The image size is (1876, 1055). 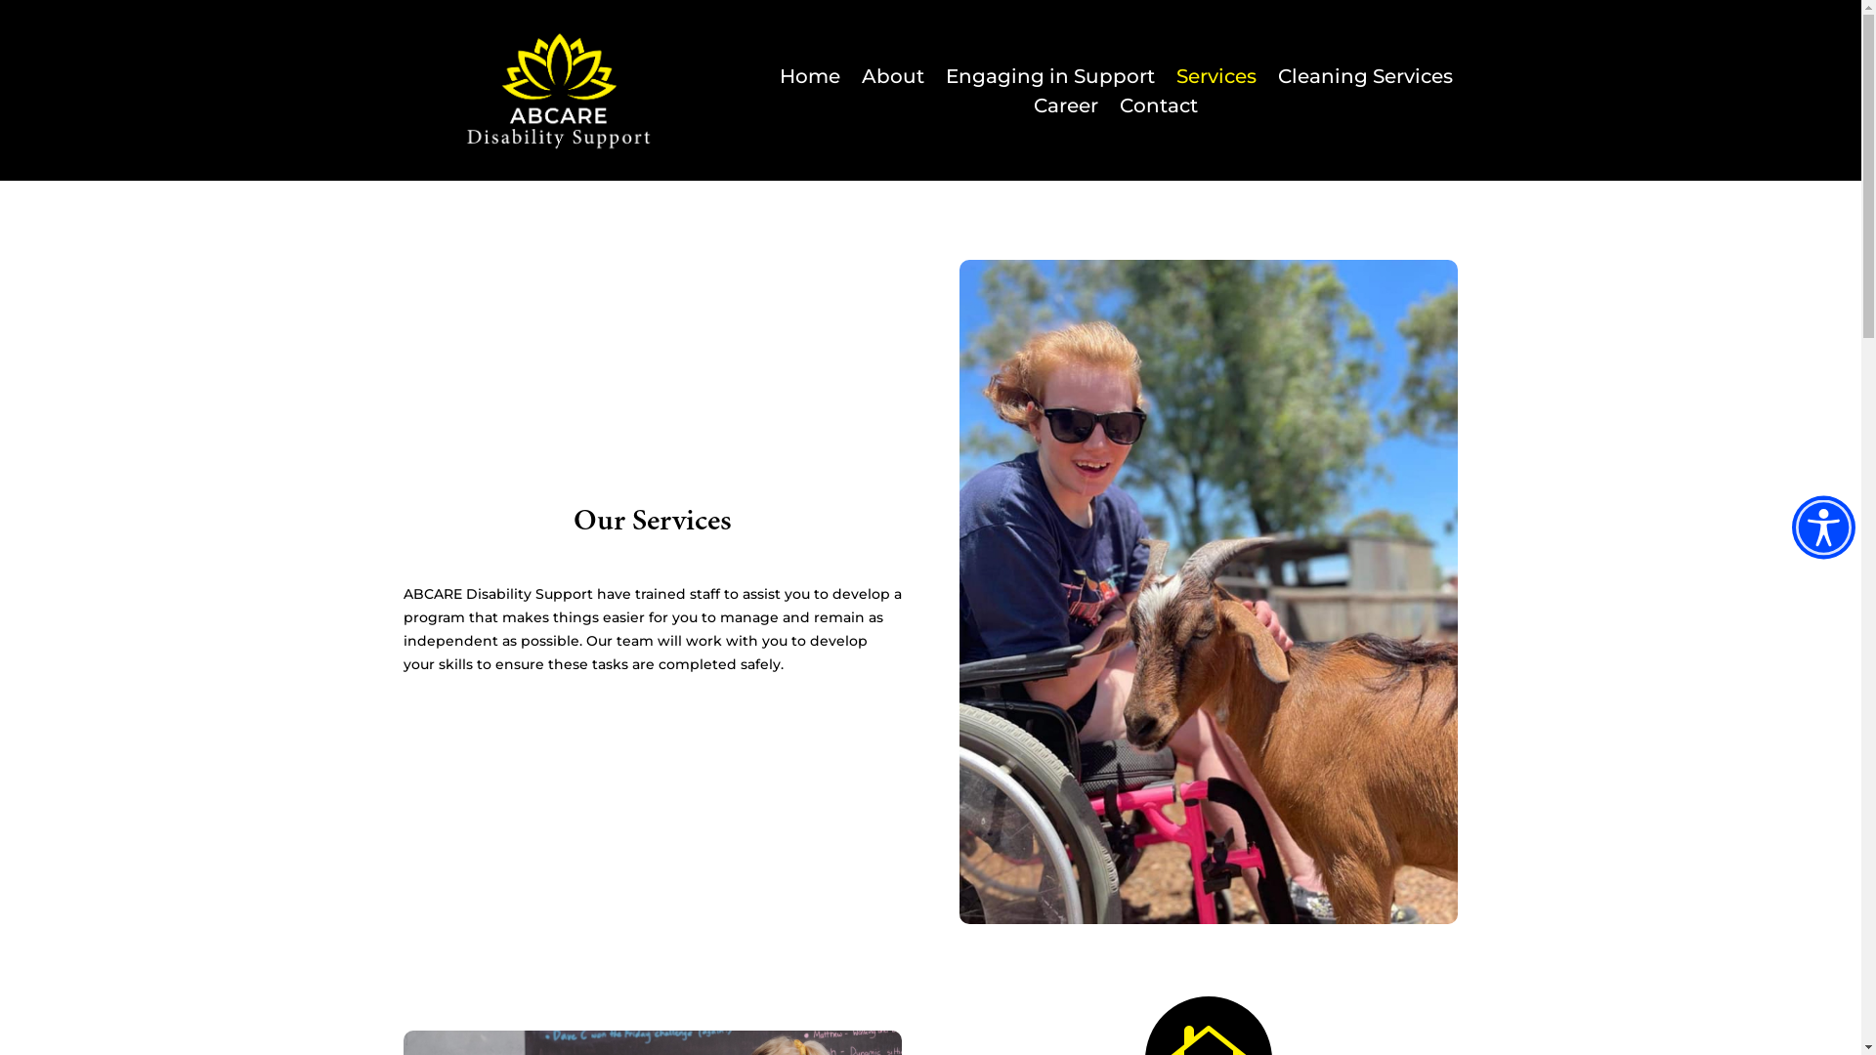 I want to click on Engaging in Support, so click(x=1050, y=80).